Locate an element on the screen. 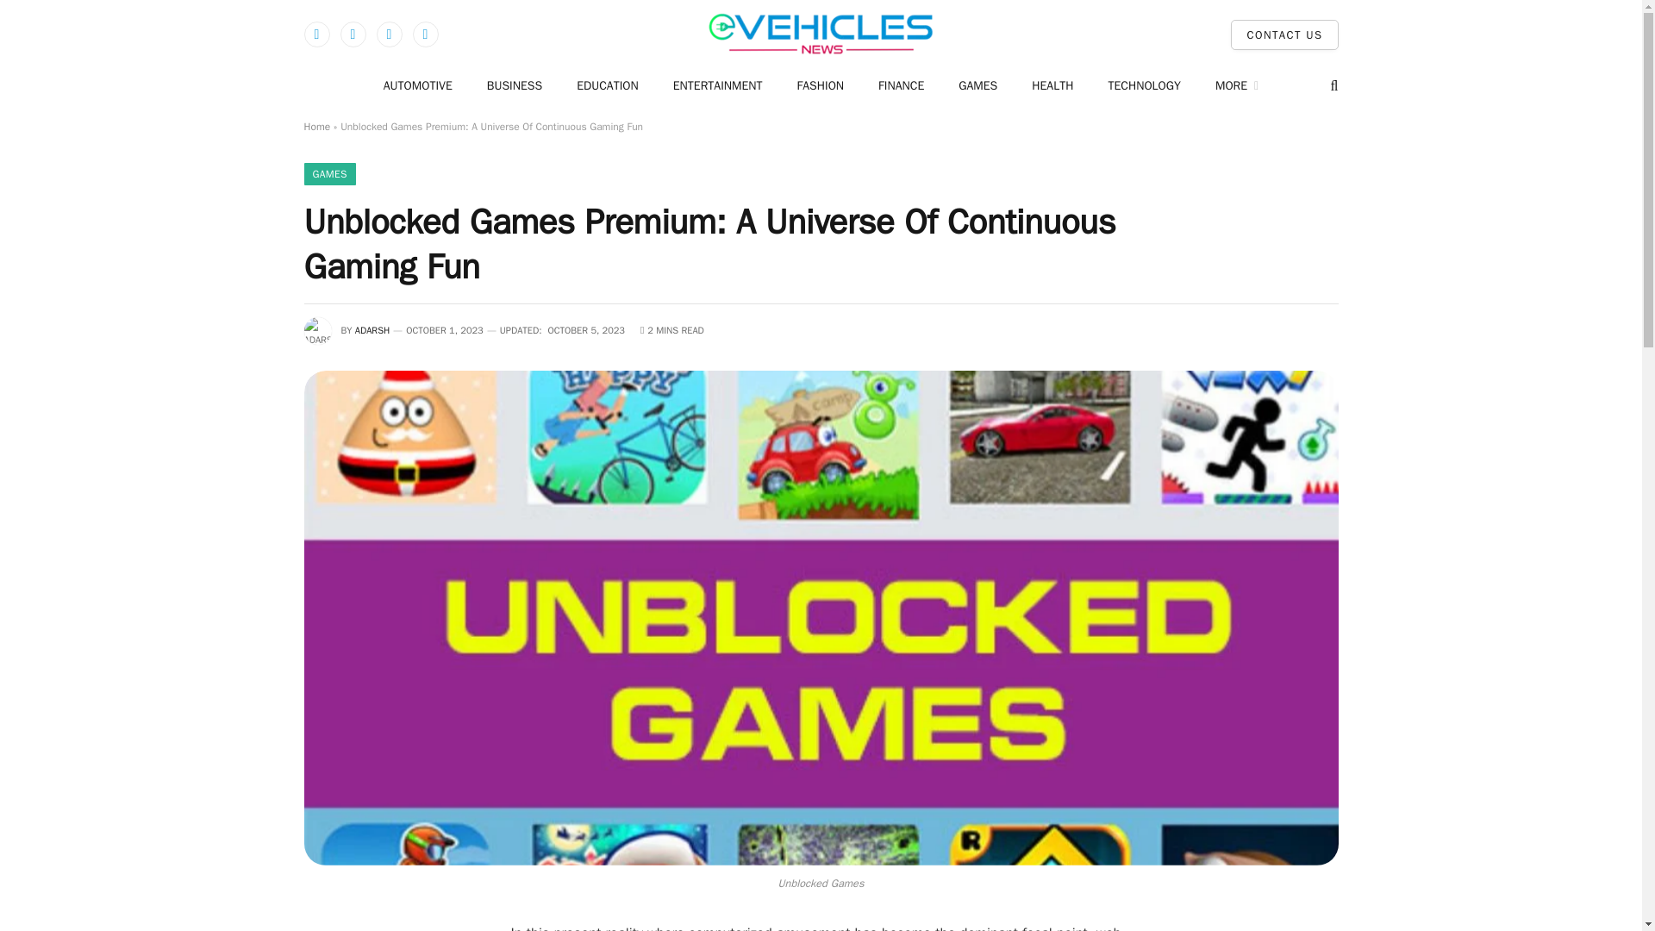 The width and height of the screenshot is (1655, 931). BUSINESS is located at coordinates (514, 85).